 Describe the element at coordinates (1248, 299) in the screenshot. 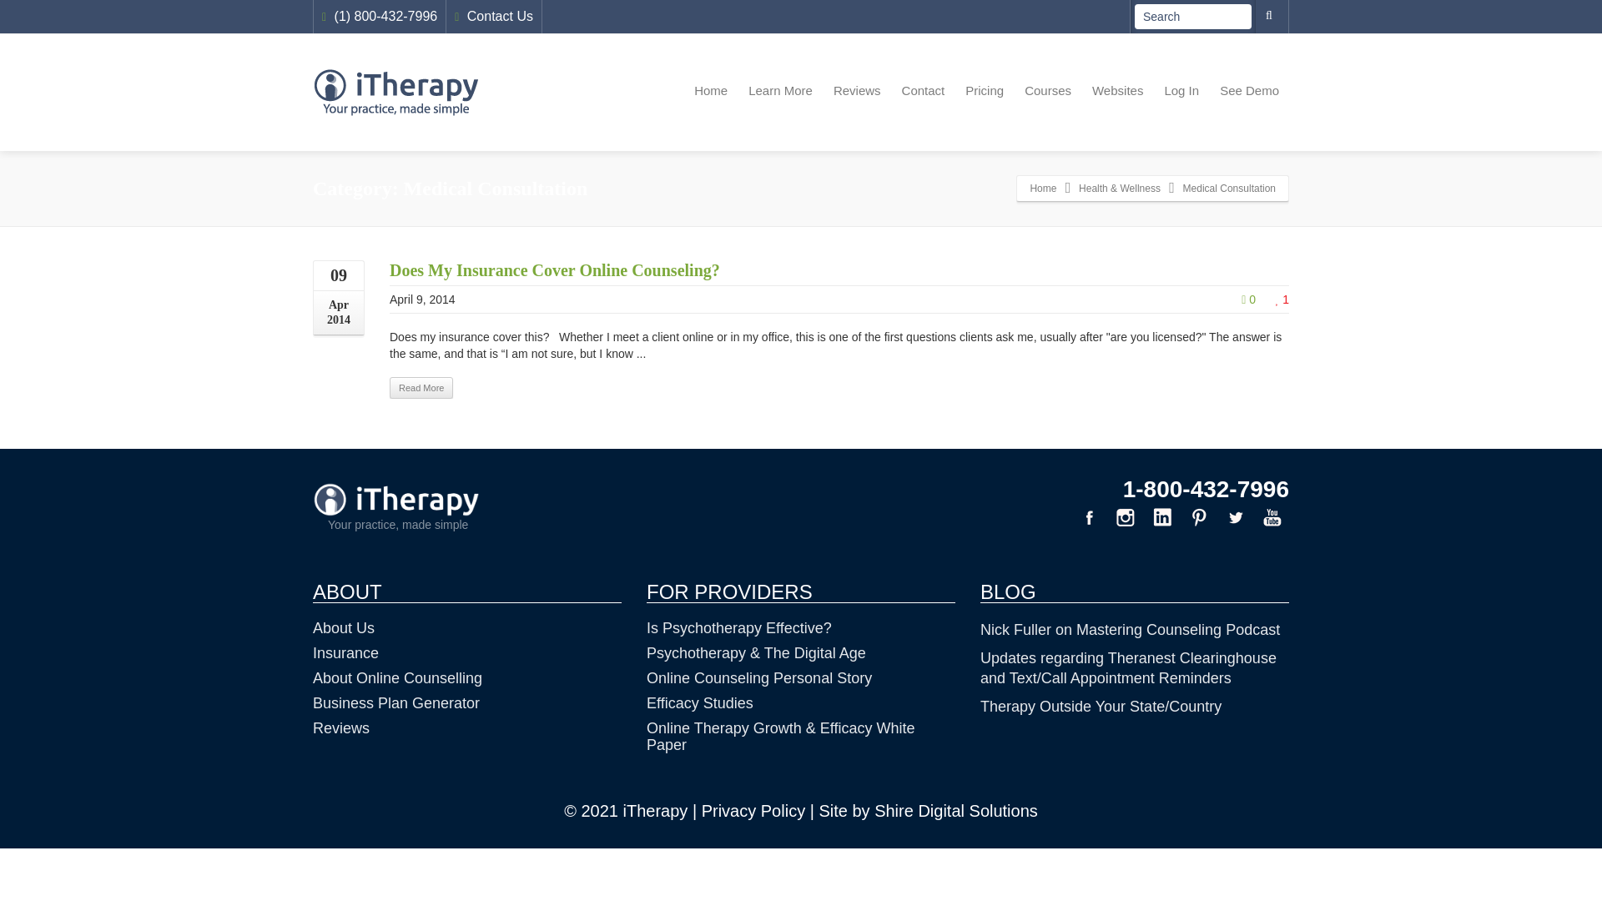

I see `0` at that location.